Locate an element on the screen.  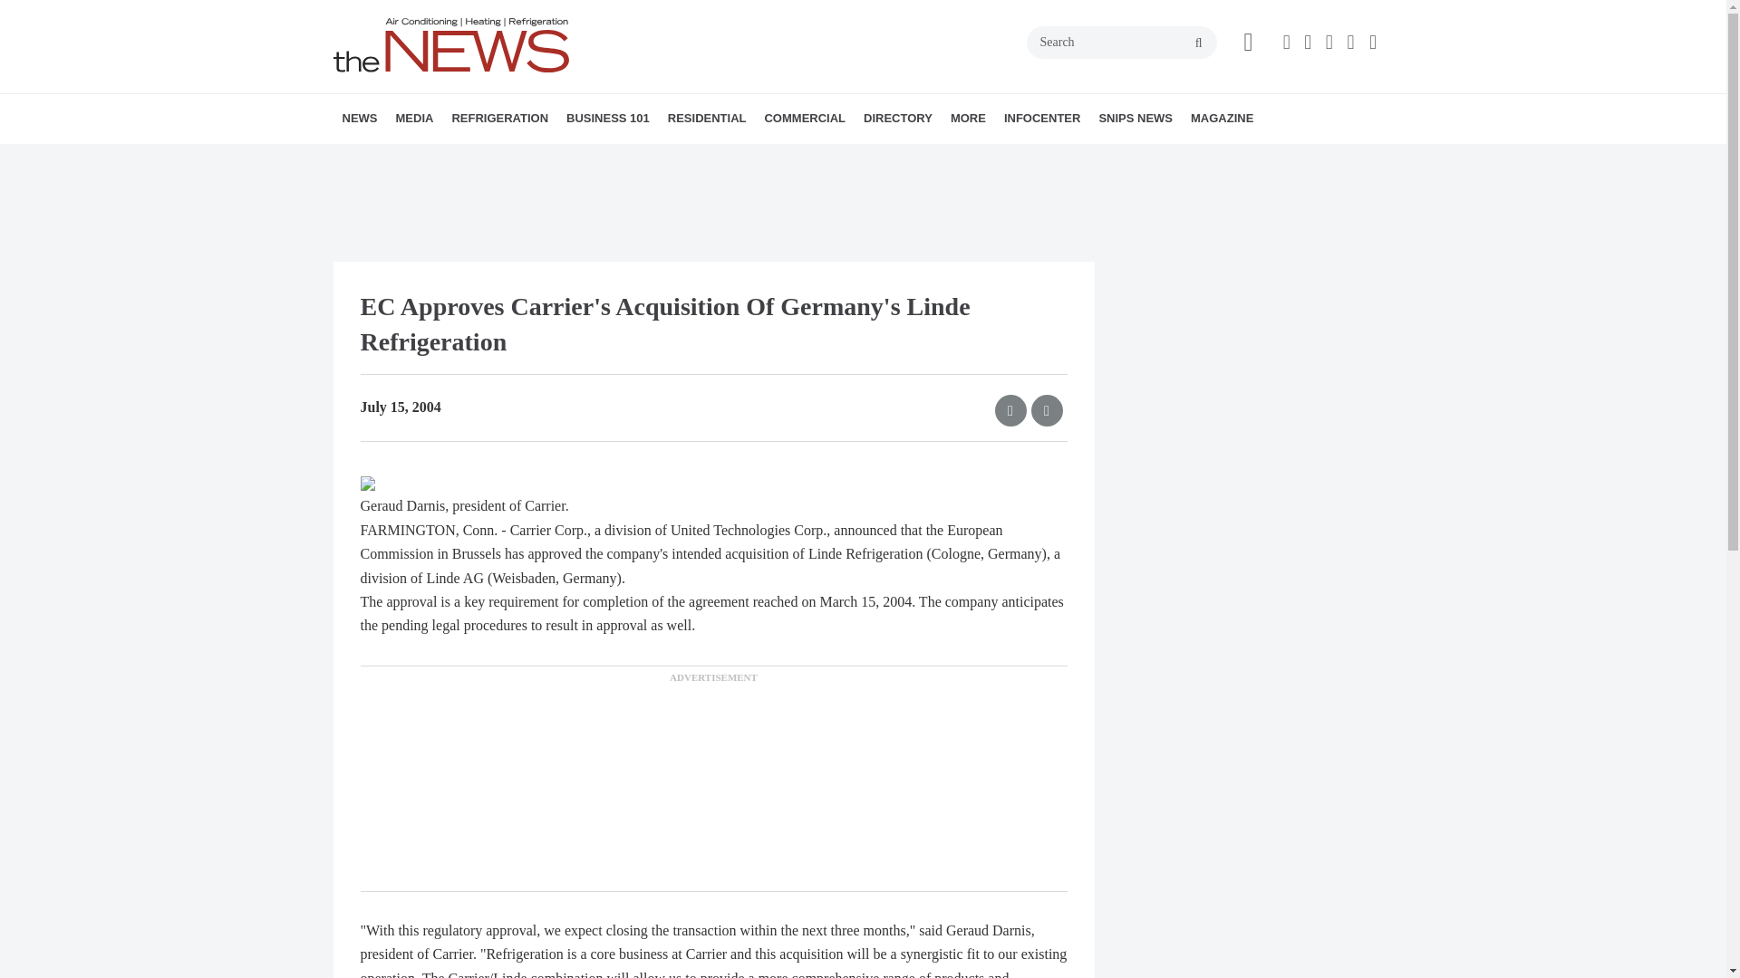
REFRIGERATION is located at coordinates (498, 118).